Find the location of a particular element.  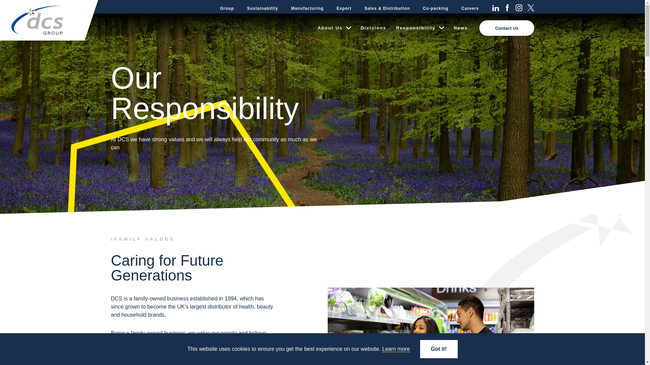

LinkedIn is located at coordinates (496, 7).